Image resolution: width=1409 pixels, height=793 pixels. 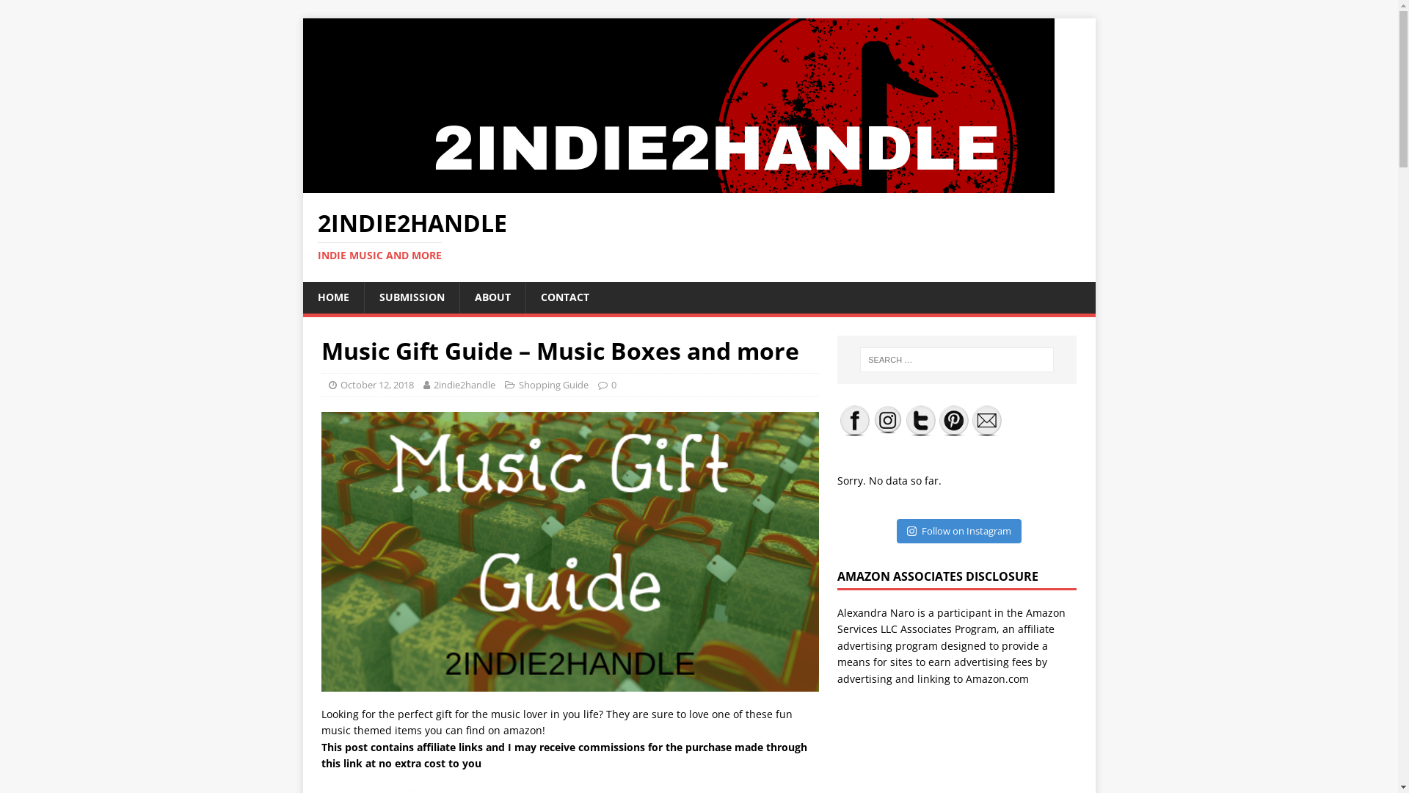 I want to click on Follow by Email, so click(x=987, y=420).